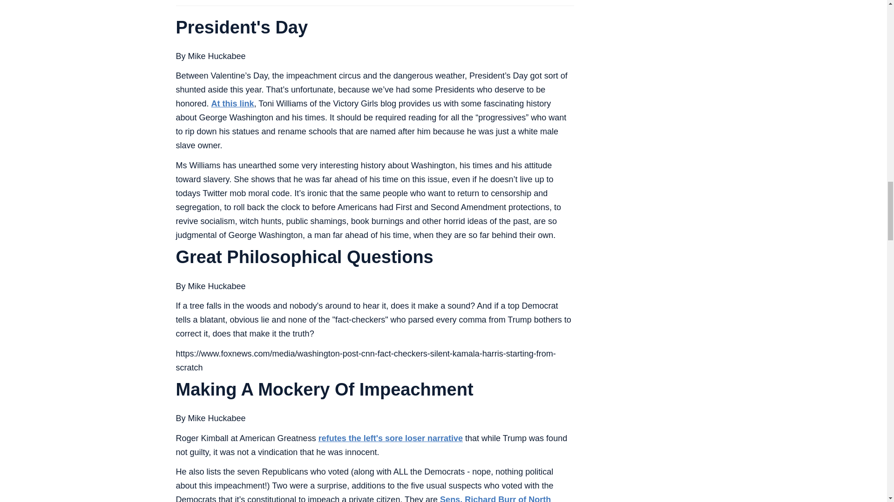 This screenshot has height=502, width=894. I want to click on Sens. Richard Burr of North Carolina, so click(364, 498).